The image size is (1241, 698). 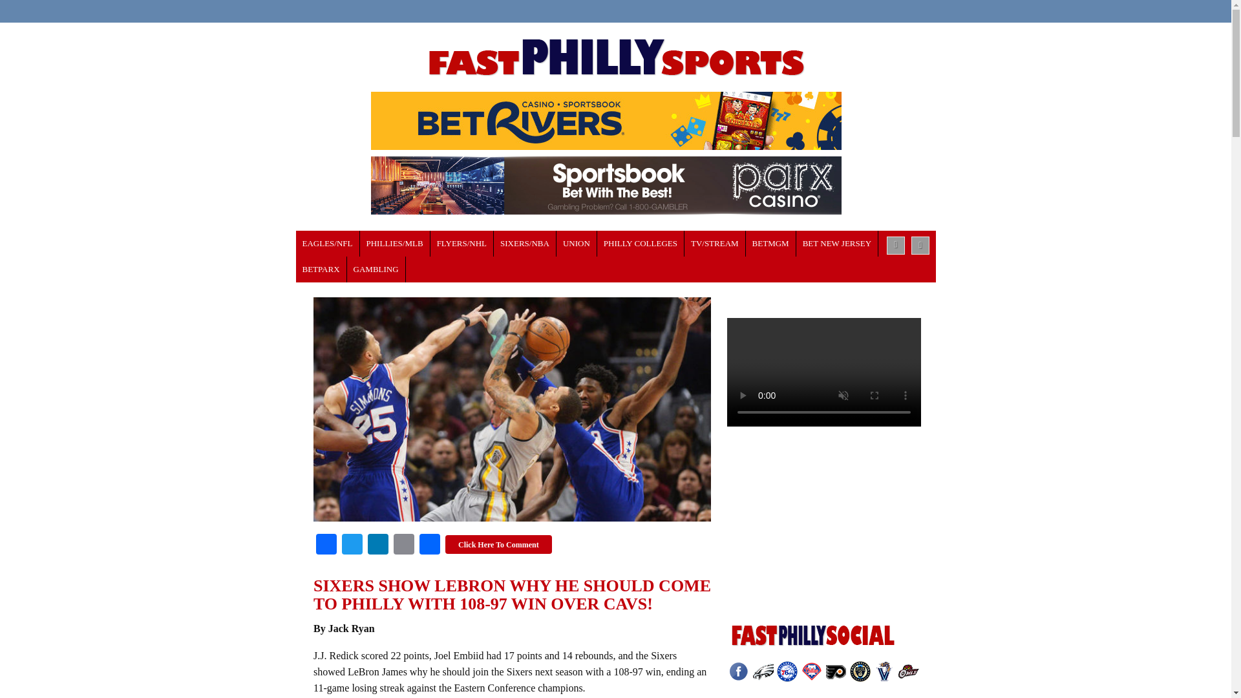 I want to click on GAMBLING, so click(x=376, y=270).